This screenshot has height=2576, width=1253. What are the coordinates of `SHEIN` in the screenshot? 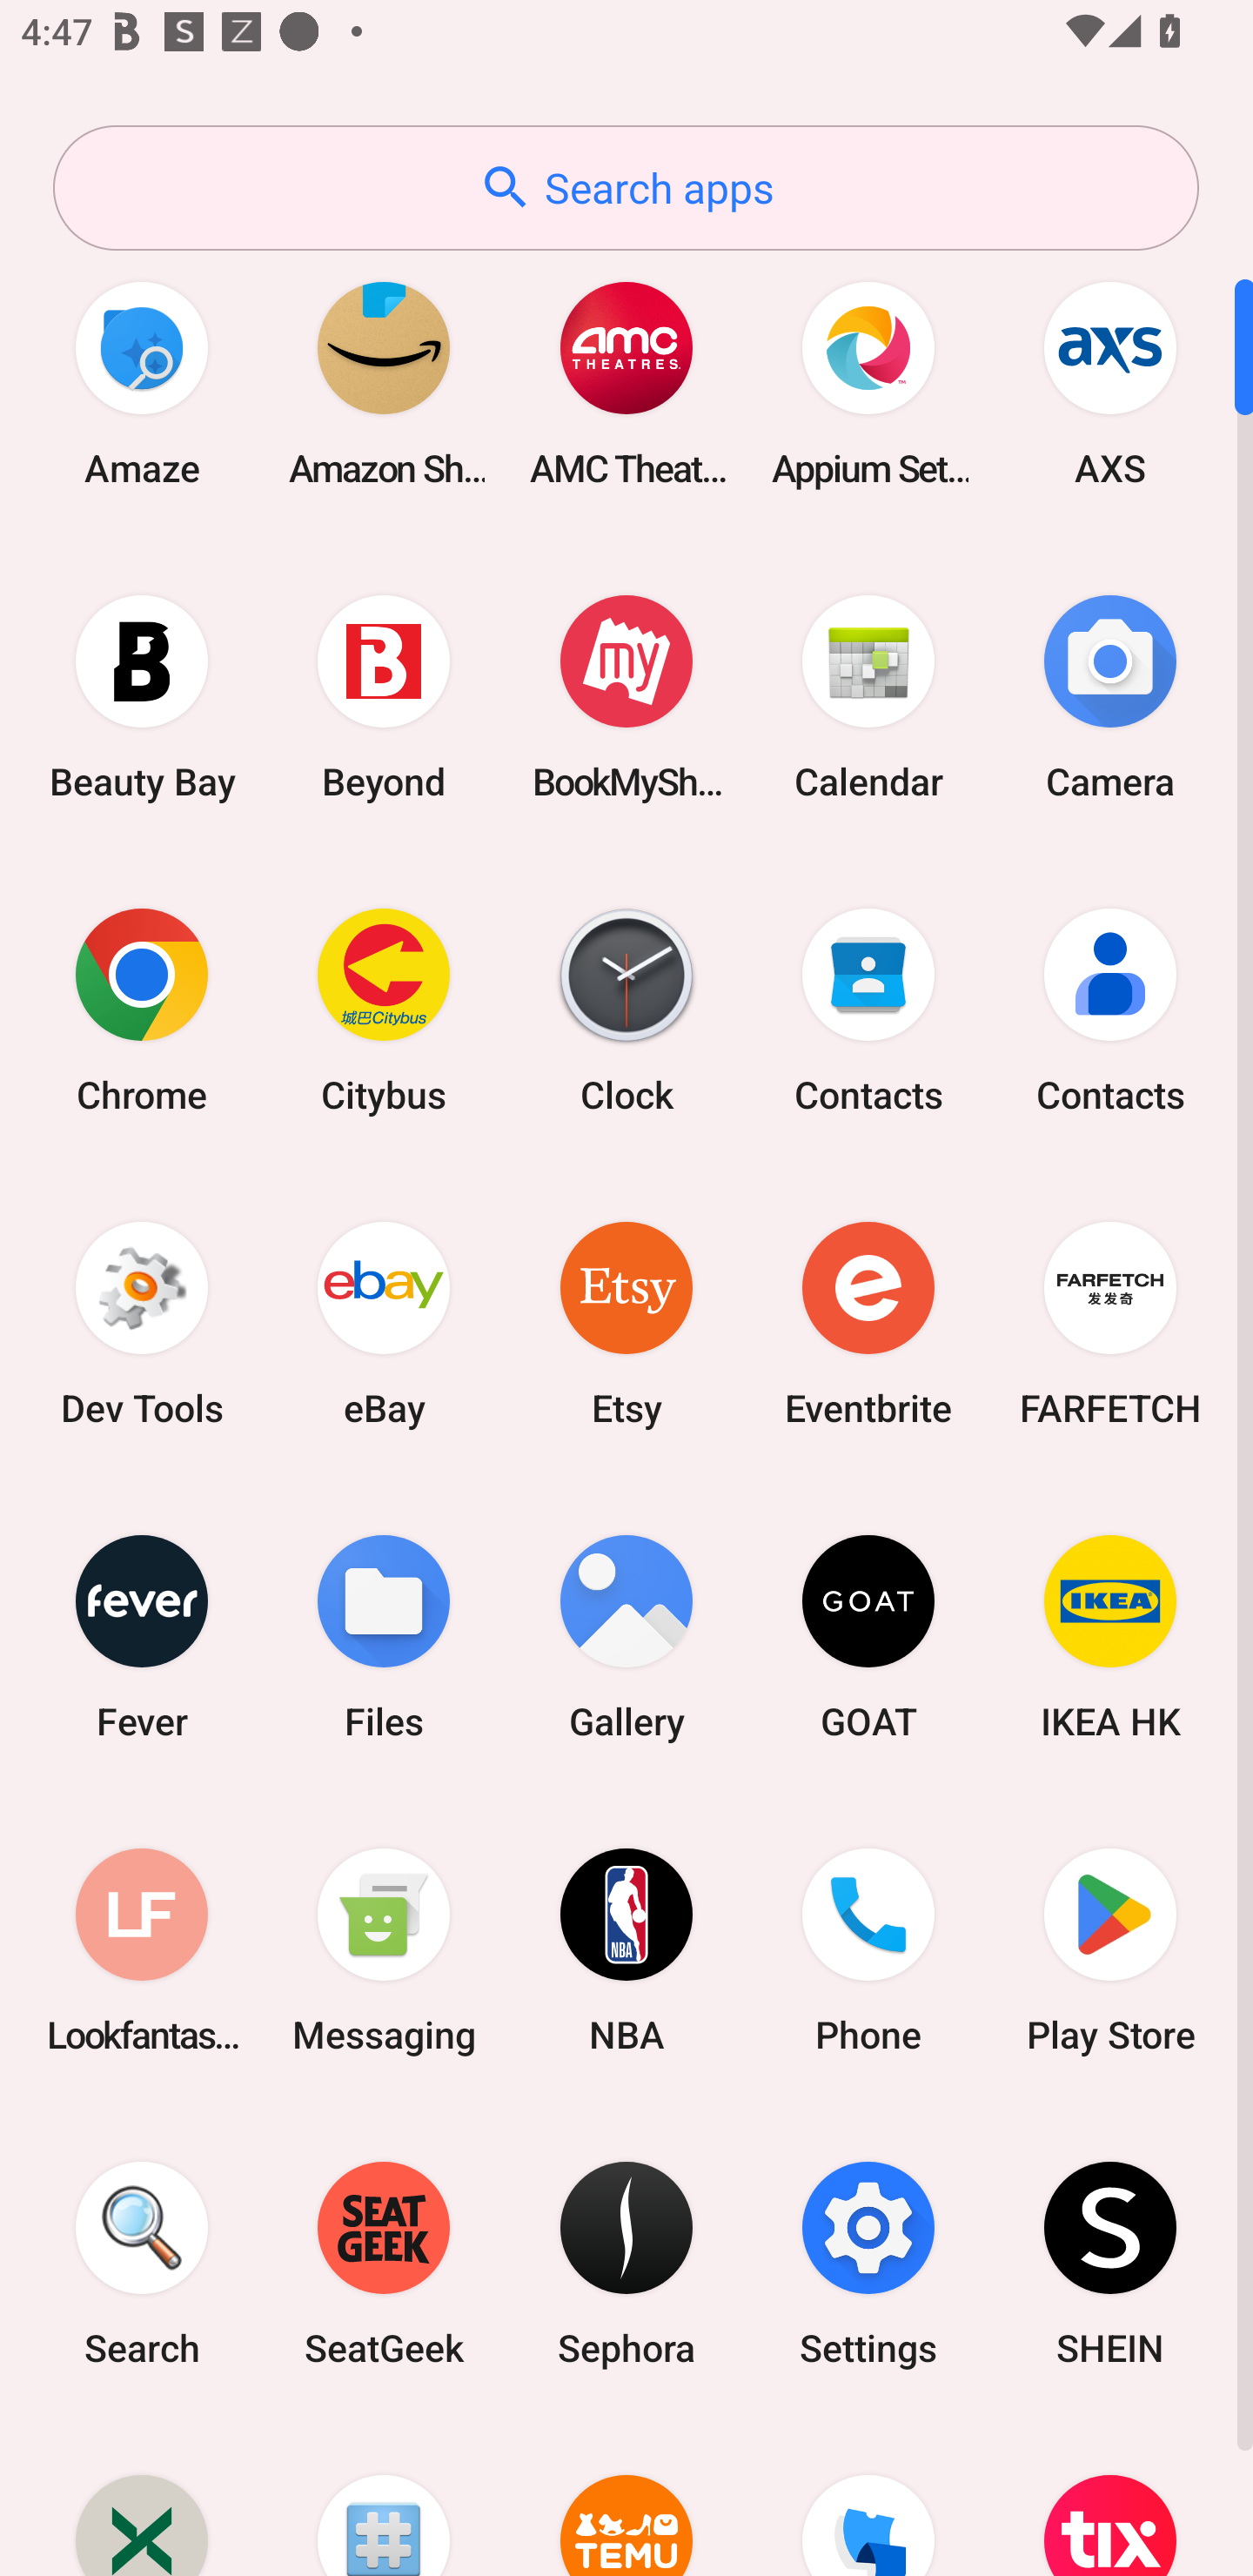 It's located at (1110, 2264).